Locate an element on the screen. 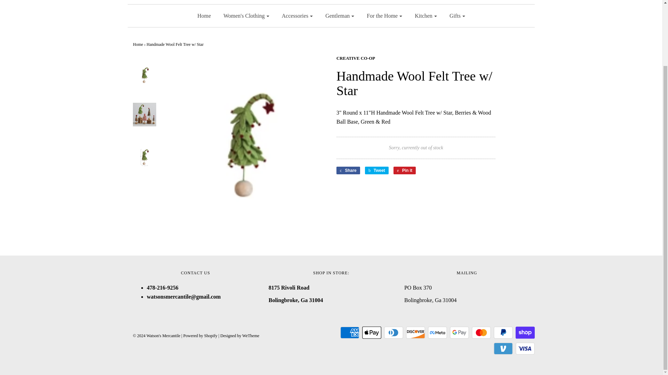  Venmo is located at coordinates (503, 348).